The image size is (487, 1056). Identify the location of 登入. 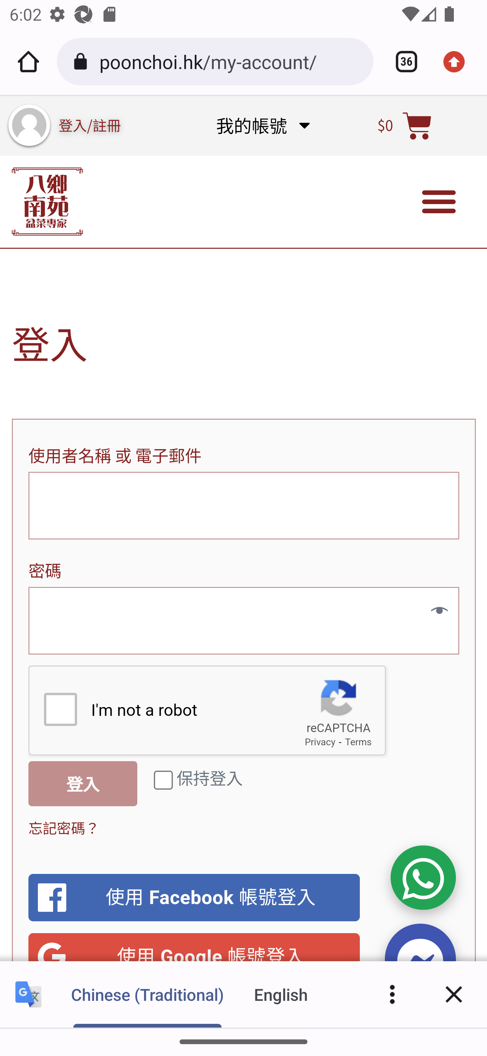
(83, 783).